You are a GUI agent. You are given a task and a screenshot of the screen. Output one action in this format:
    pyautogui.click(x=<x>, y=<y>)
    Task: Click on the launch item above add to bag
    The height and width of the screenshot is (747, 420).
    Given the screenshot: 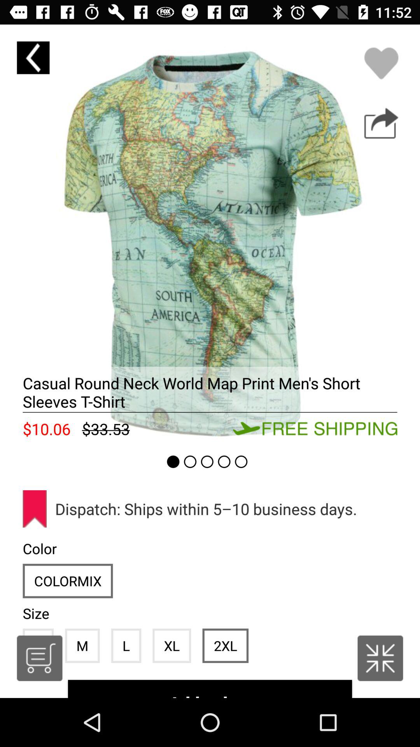 What is the action you would take?
    pyautogui.click(x=225, y=645)
    